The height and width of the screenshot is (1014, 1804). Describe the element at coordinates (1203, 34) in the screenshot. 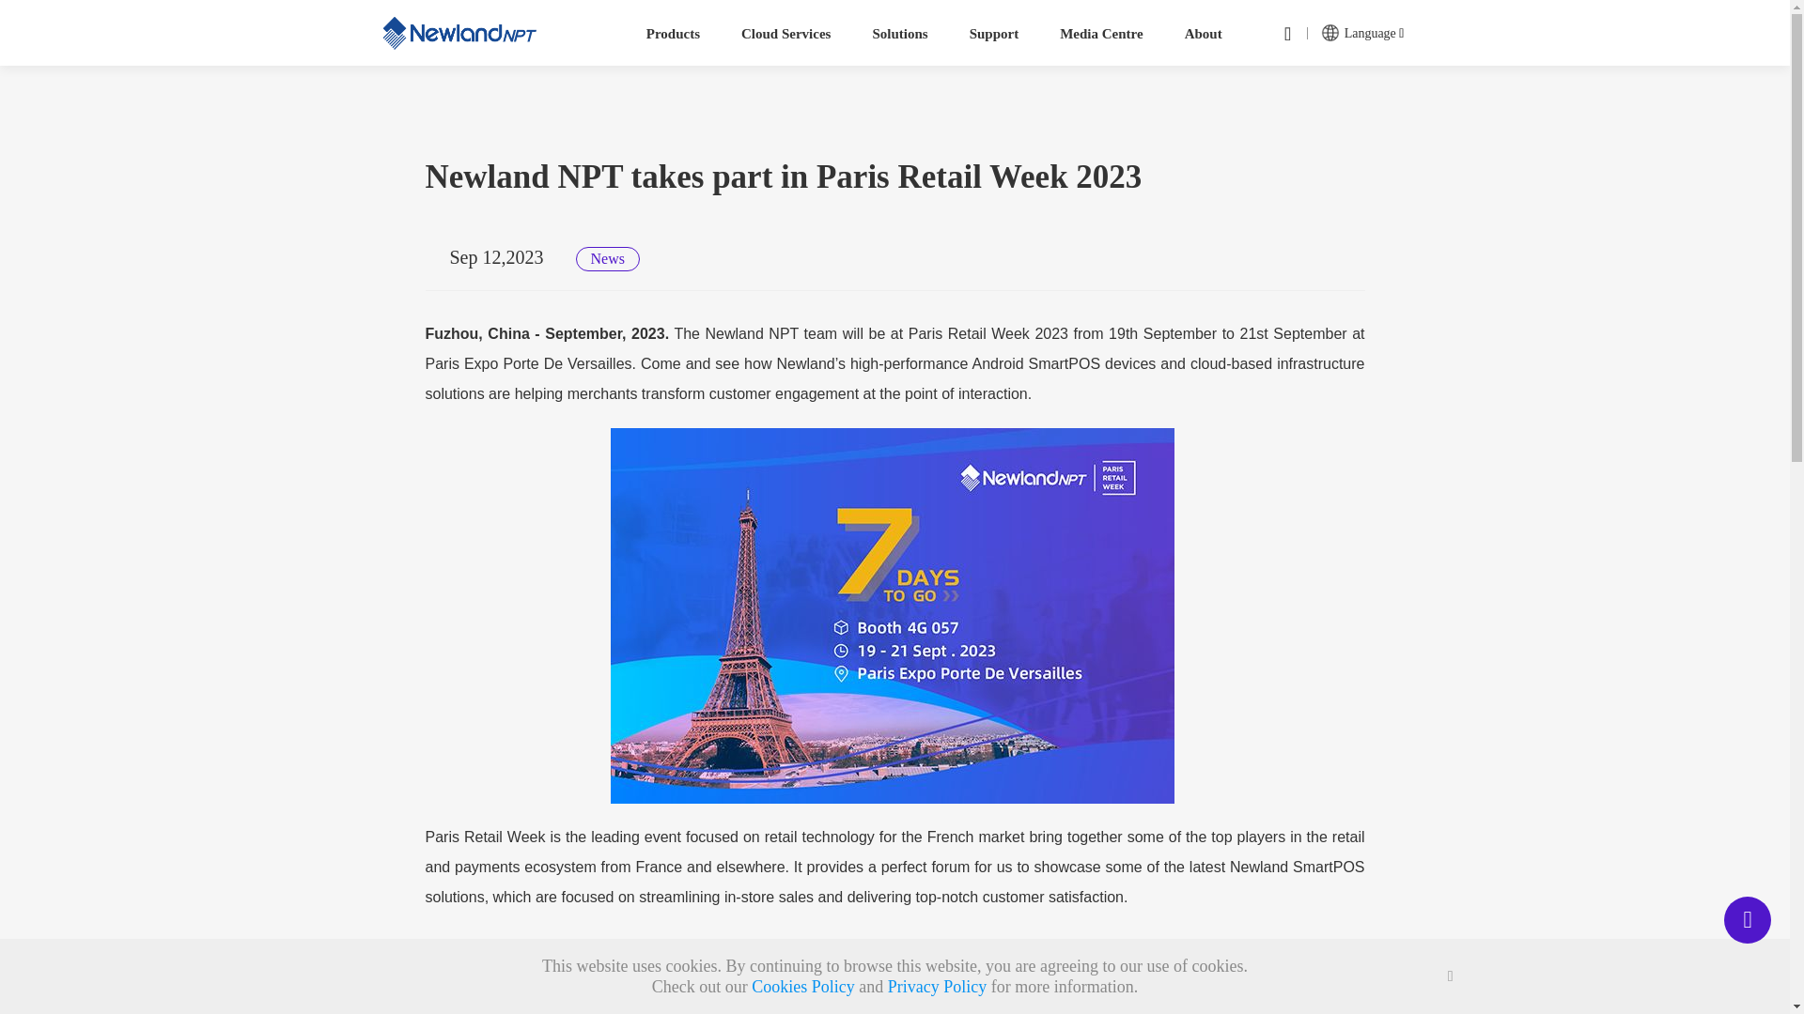

I see `About` at that location.